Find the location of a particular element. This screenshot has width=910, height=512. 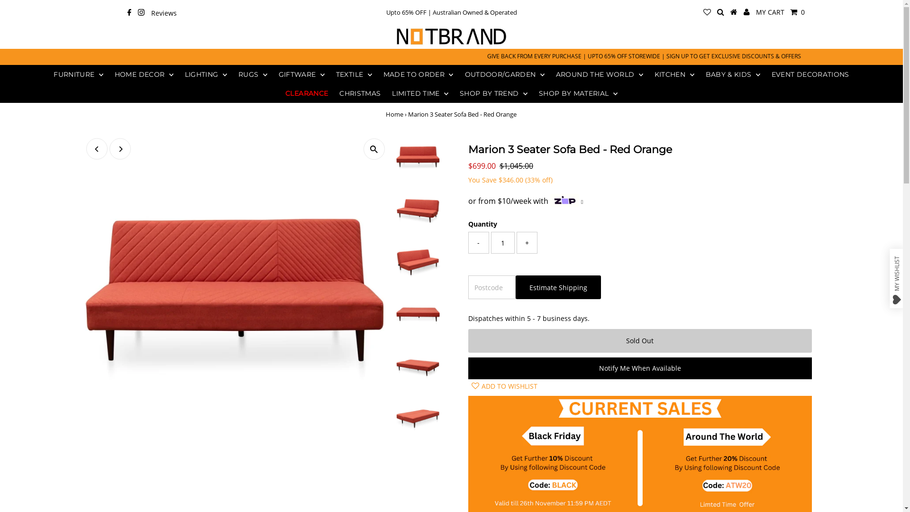

EVENT DECORATIONS is located at coordinates (810, 74).